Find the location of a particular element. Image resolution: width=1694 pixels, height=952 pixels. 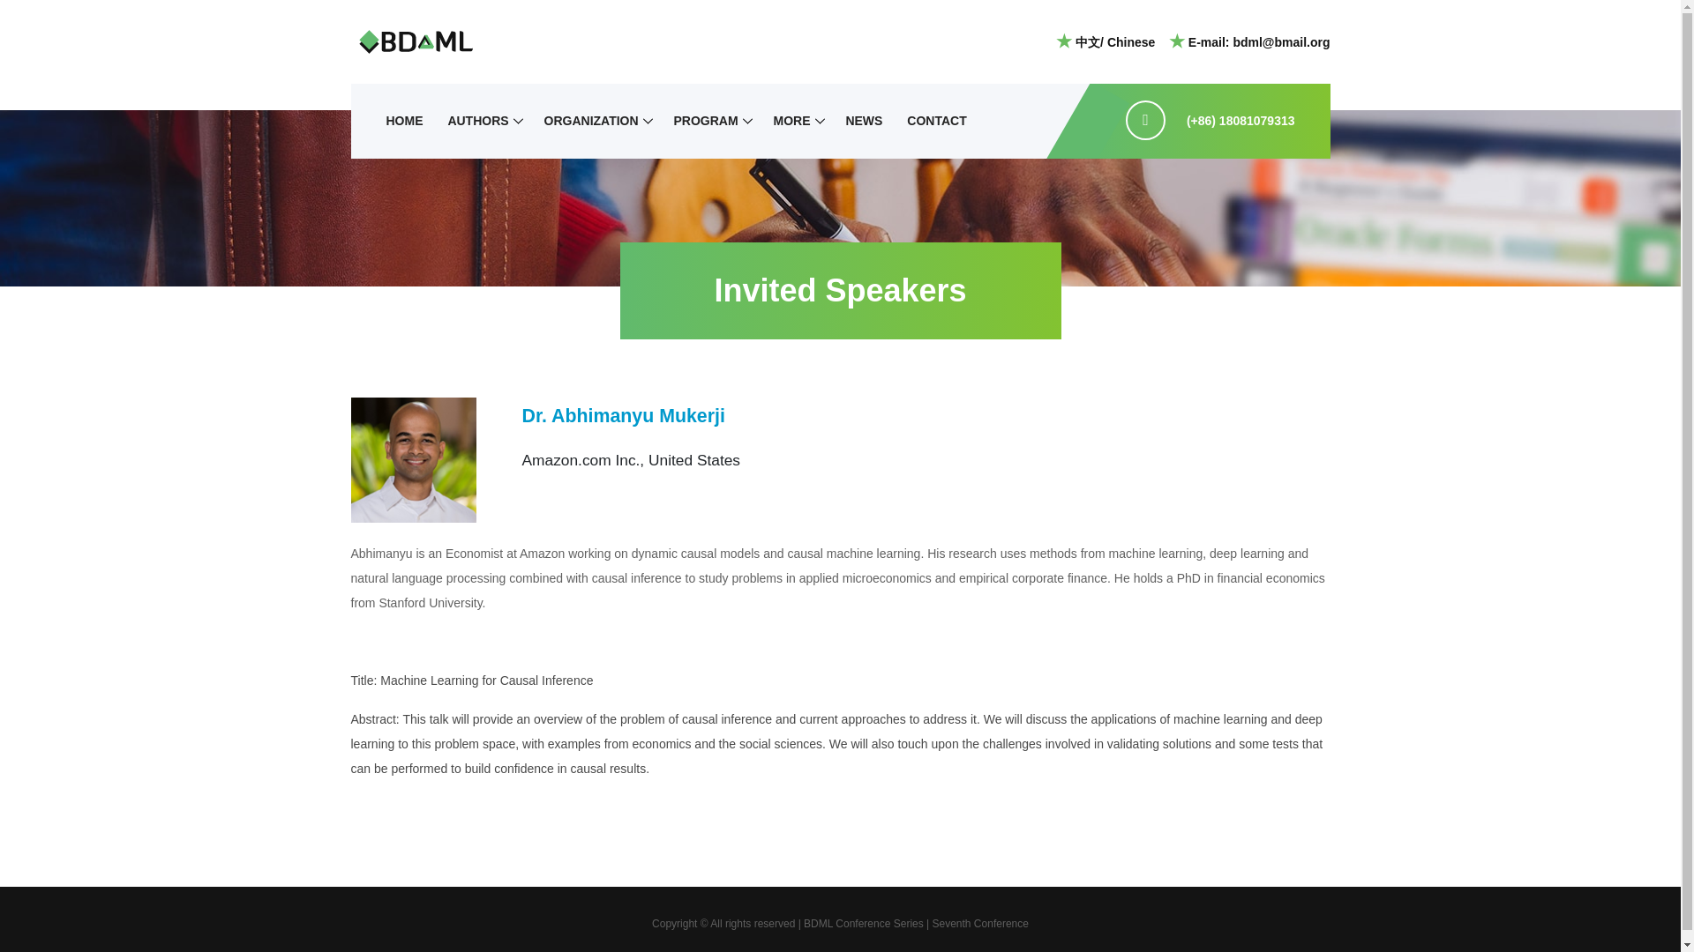

CONTACT is located at coordinates (936, 121).